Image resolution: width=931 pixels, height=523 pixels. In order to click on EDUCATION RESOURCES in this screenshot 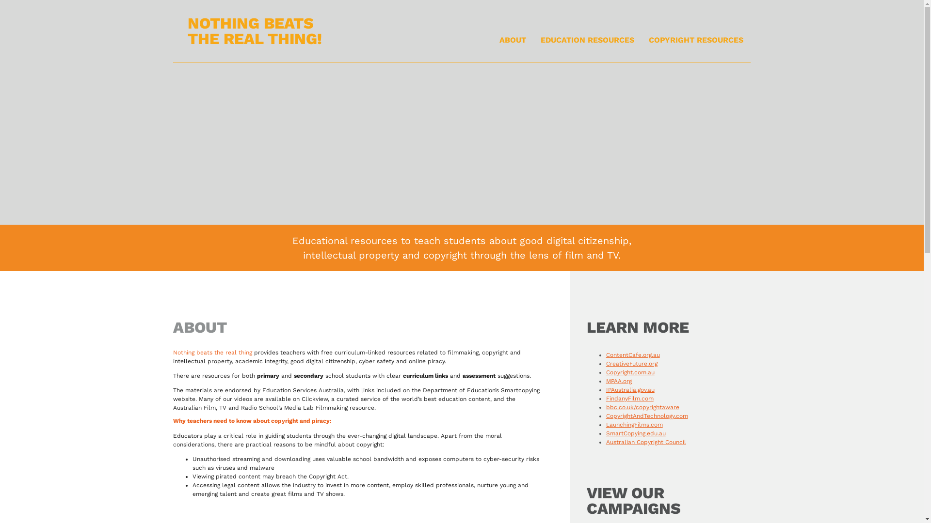, I will do `click(588, 40)`.